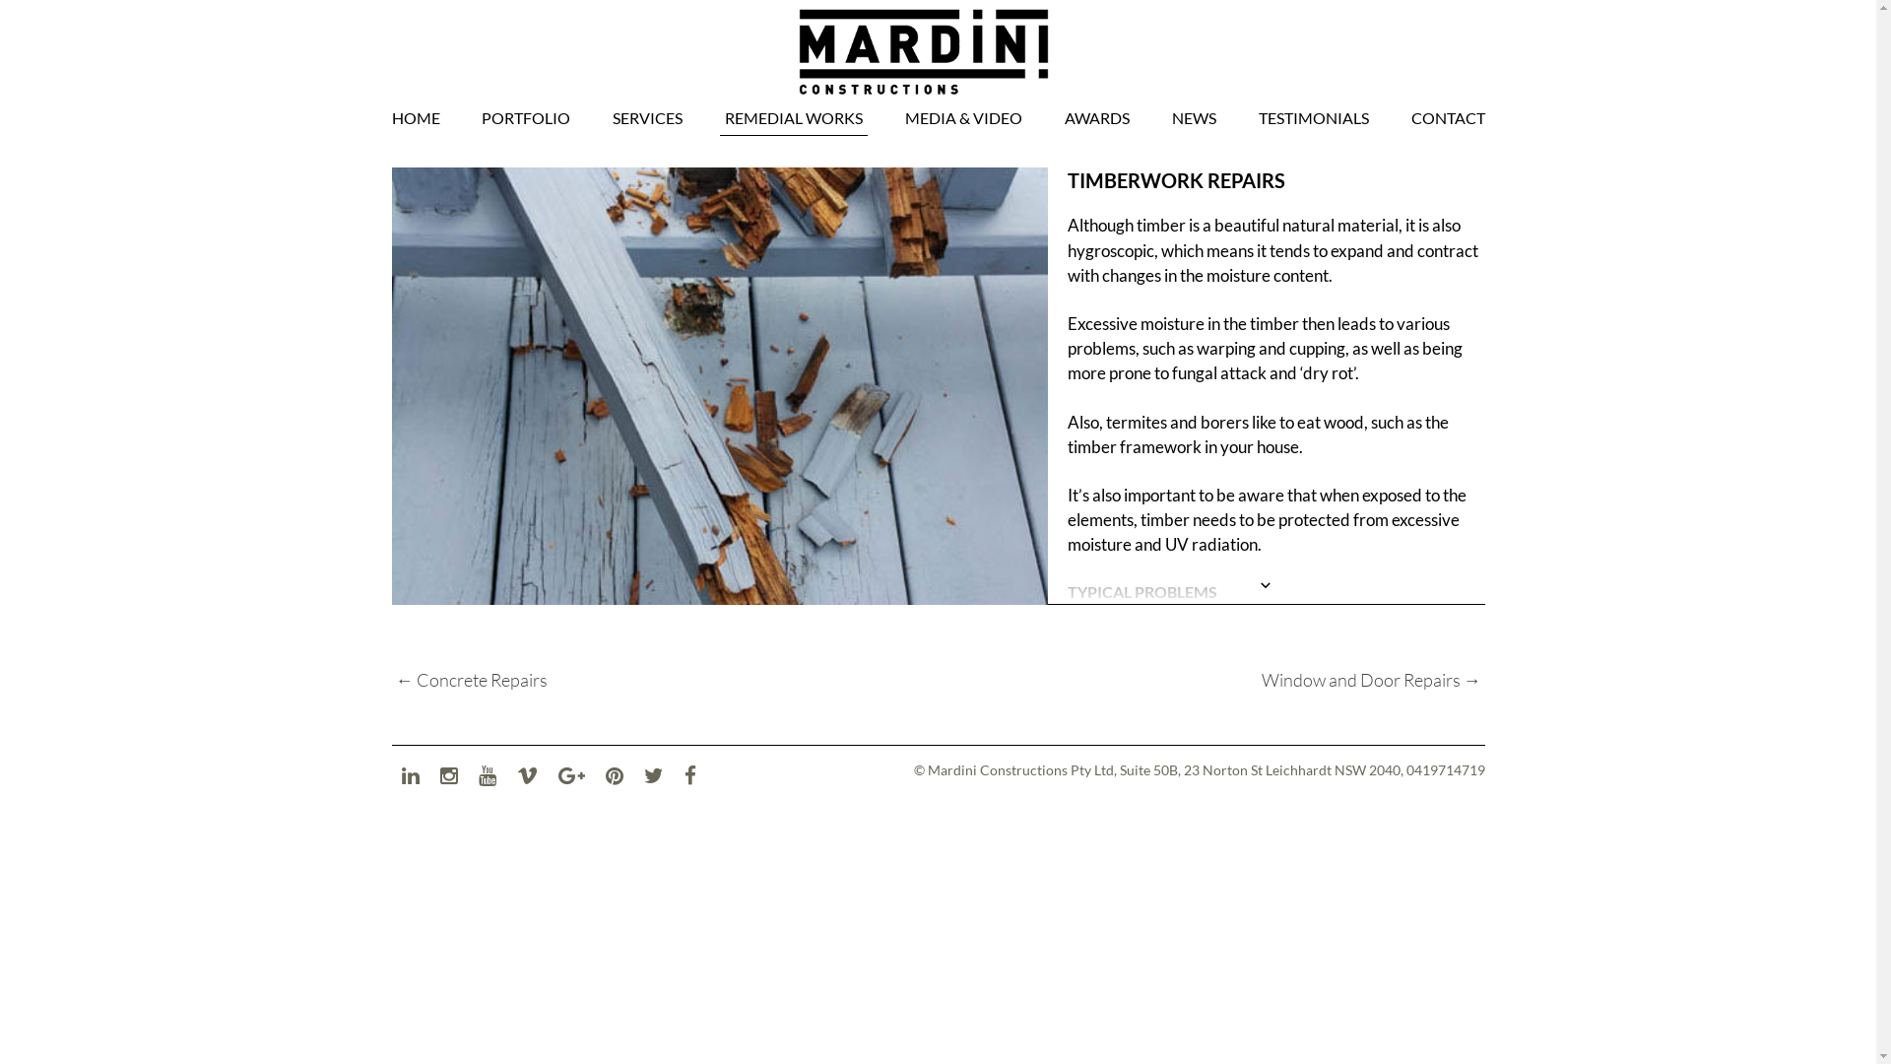 The height and width of the screenshot is (1064, 1891). Describe the element at coordinates (648, 118) in the screenshot. I see `SERVICES` at that location.